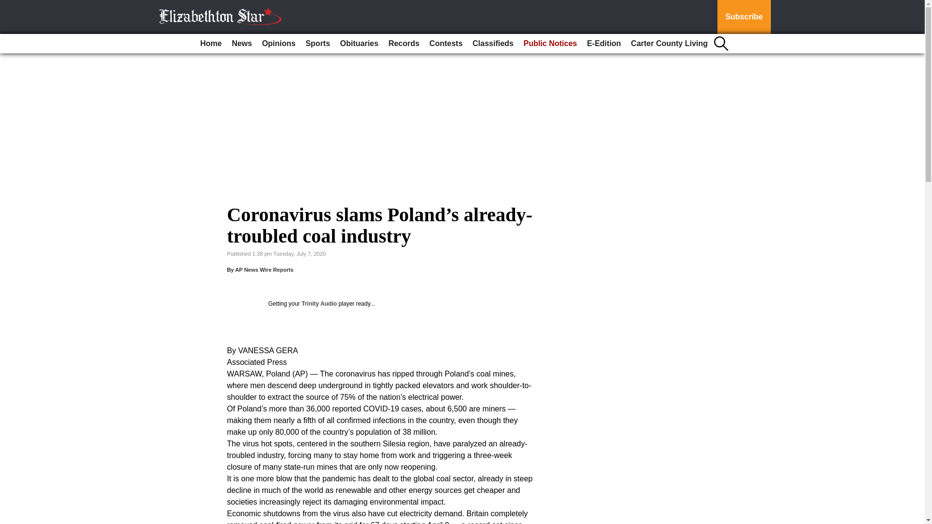 The image size is (932, 524). Describe the element at coordinates (317, 44) in the screenshot. I see `Sports` at that location.